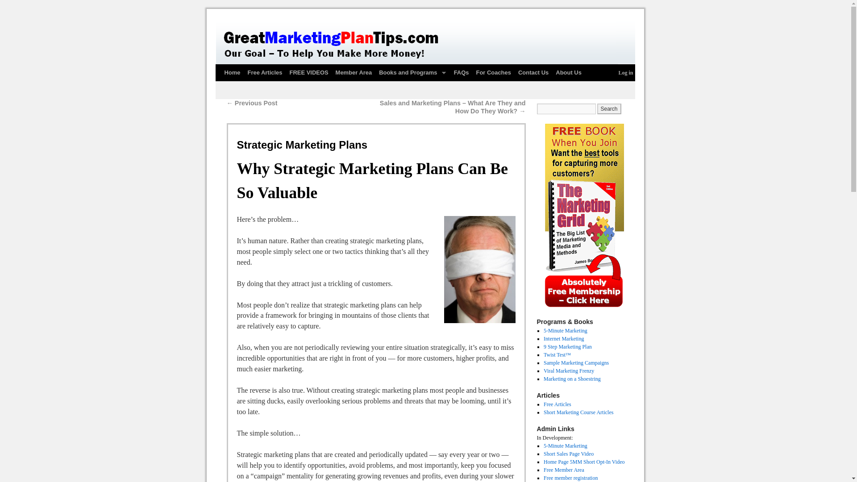 This screenshot has width=857, height=482. I want to click on FAQs, so click(462, 72).